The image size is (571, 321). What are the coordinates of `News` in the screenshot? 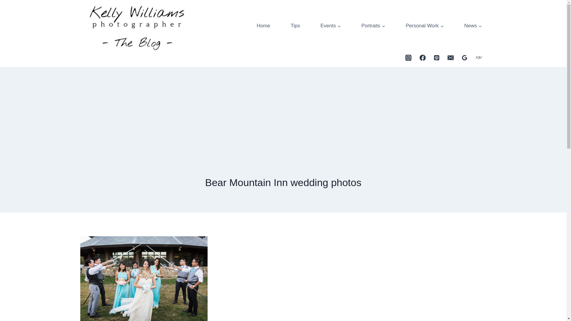 It's located at (473, 26).